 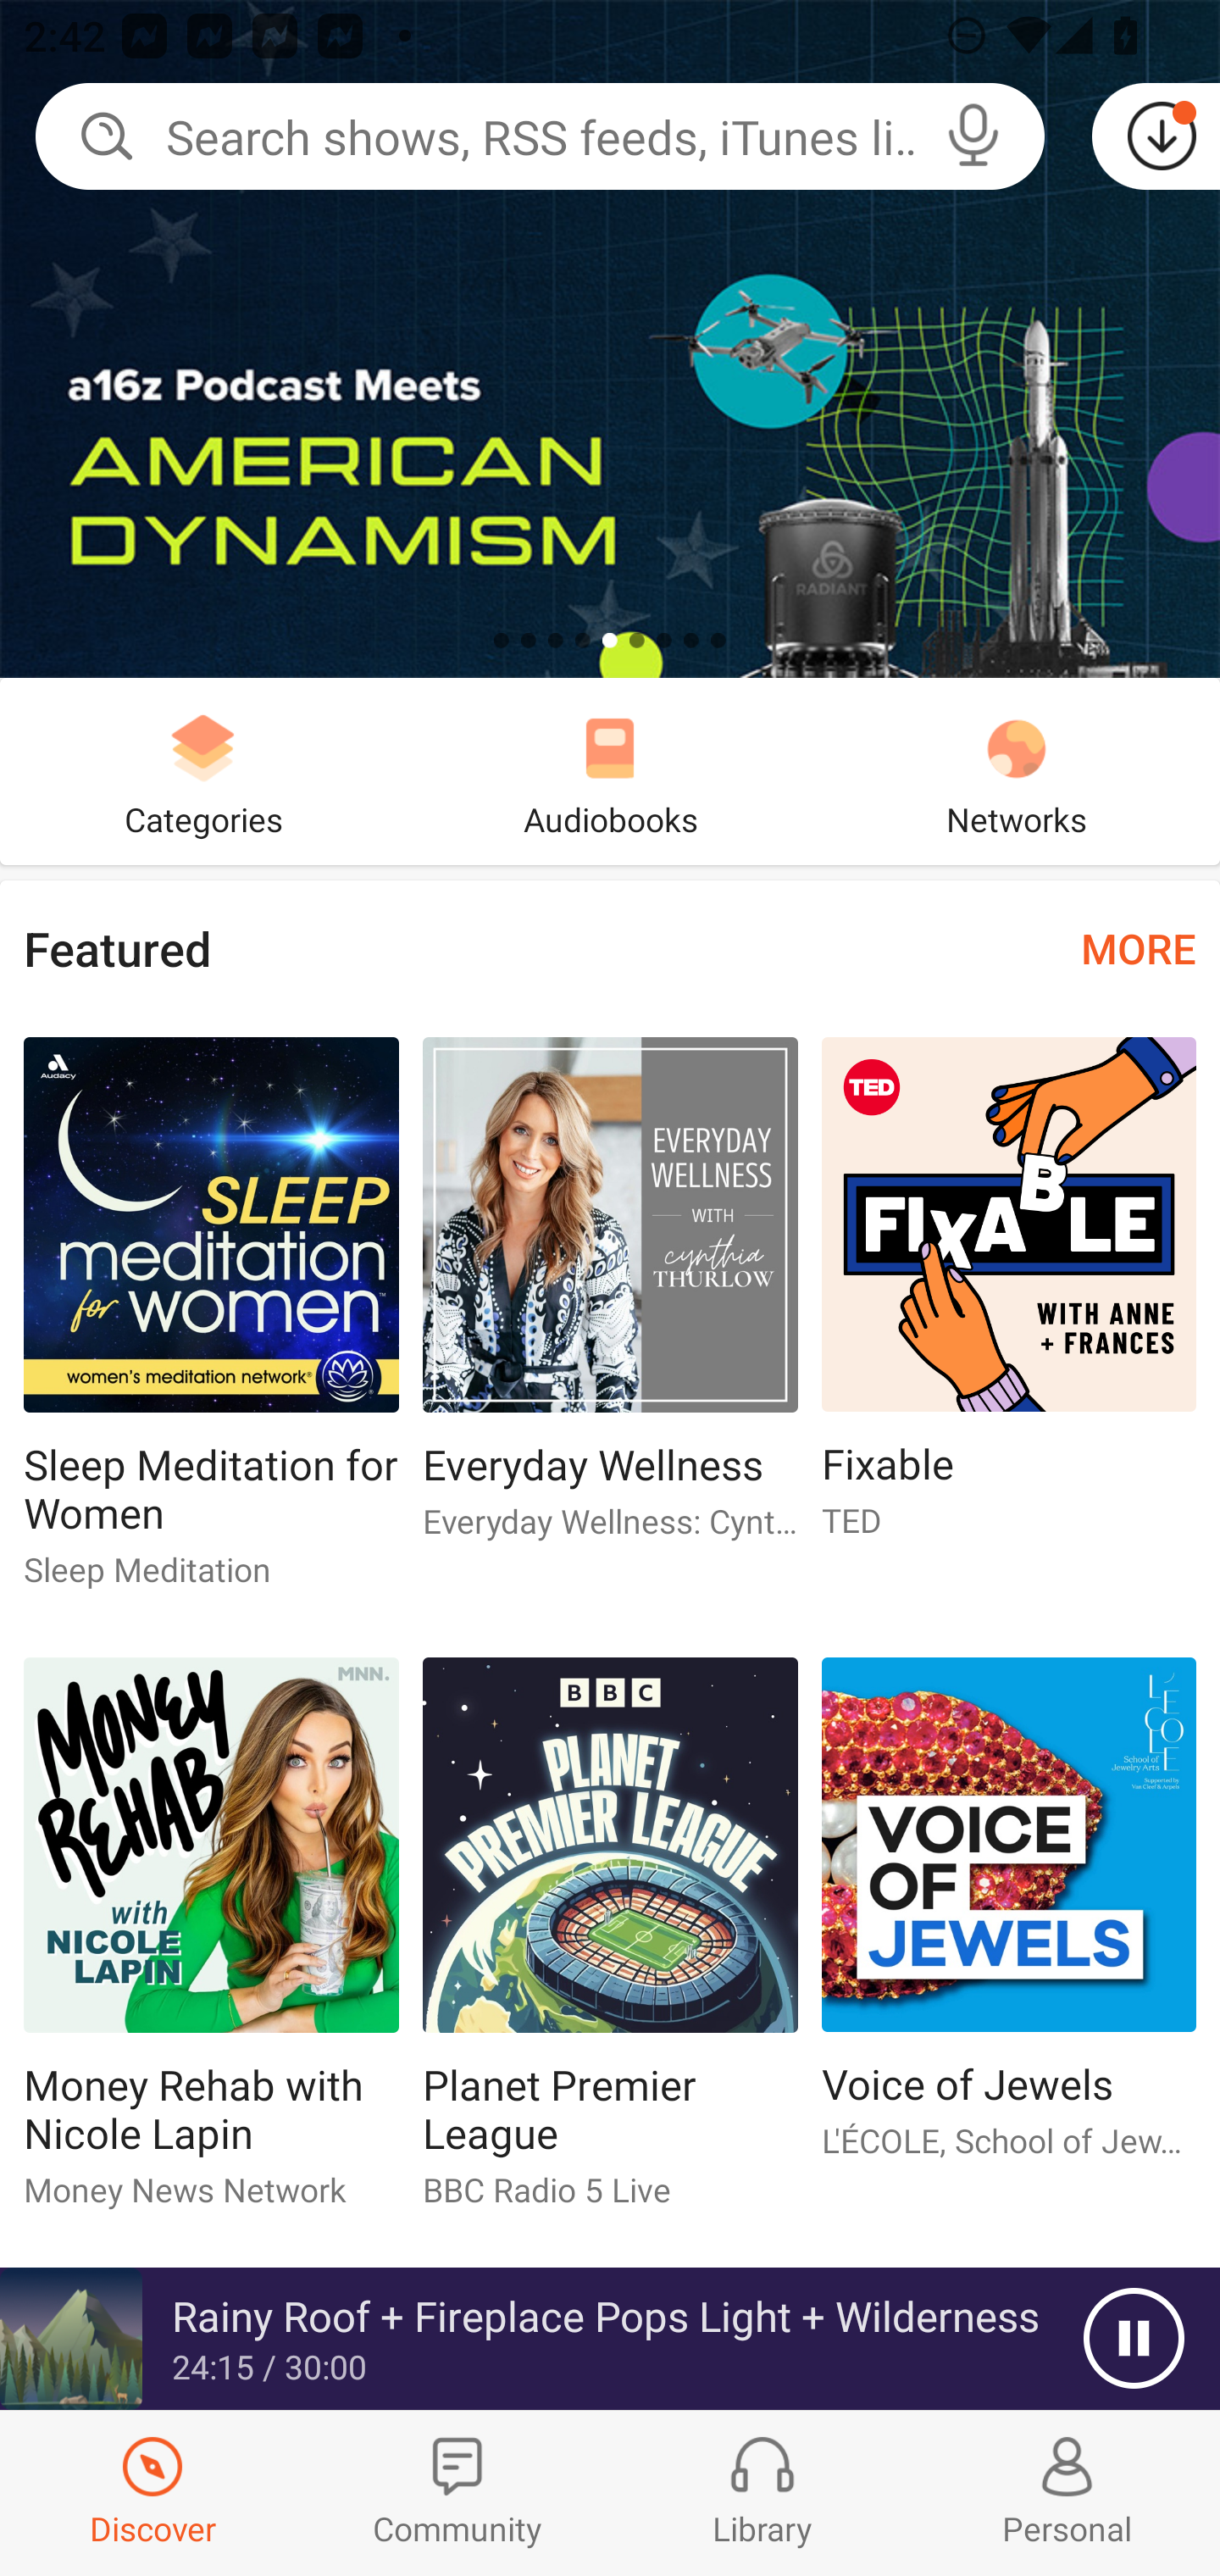 I want to click on Profiles and Settings Personal, so click(x=1067, y=2493).